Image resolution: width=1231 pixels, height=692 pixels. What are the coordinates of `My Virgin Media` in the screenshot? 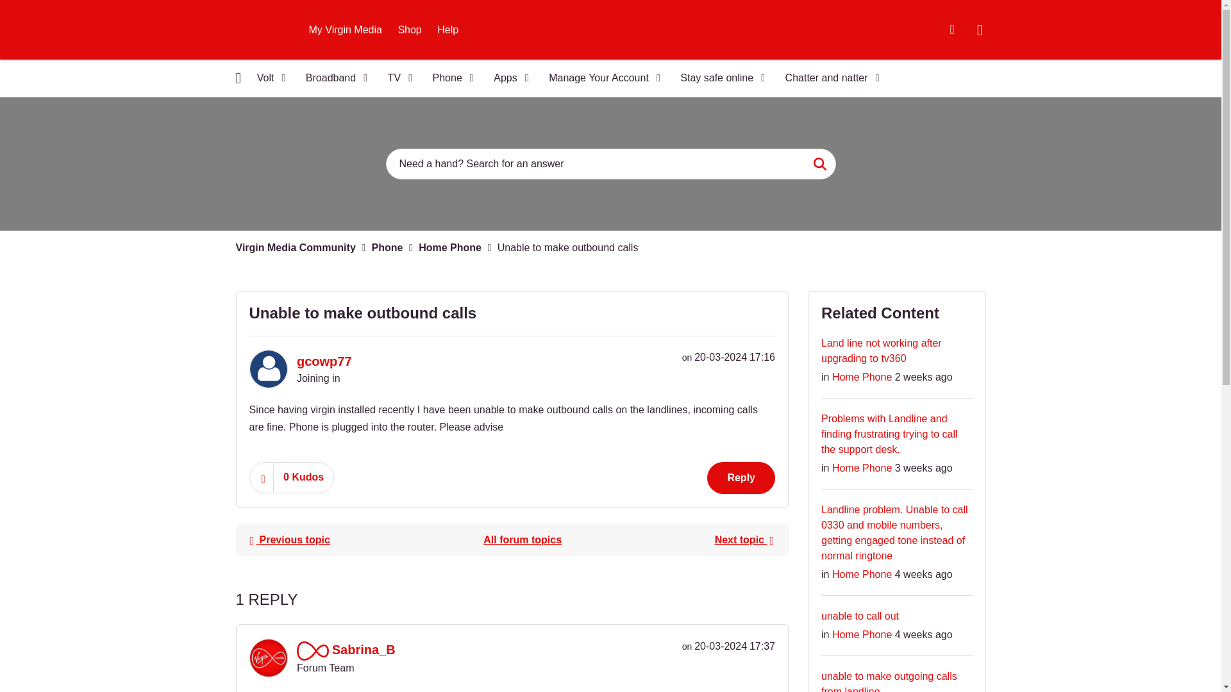 It's located at (346, 29).